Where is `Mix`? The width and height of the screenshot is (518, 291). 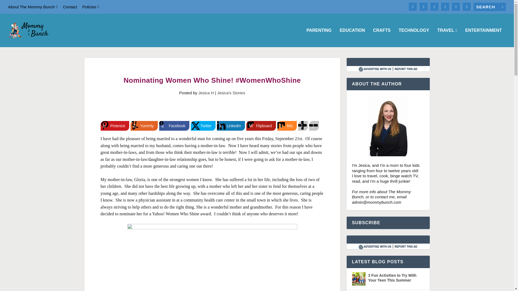
Mix is located at coordinates (287, 126).